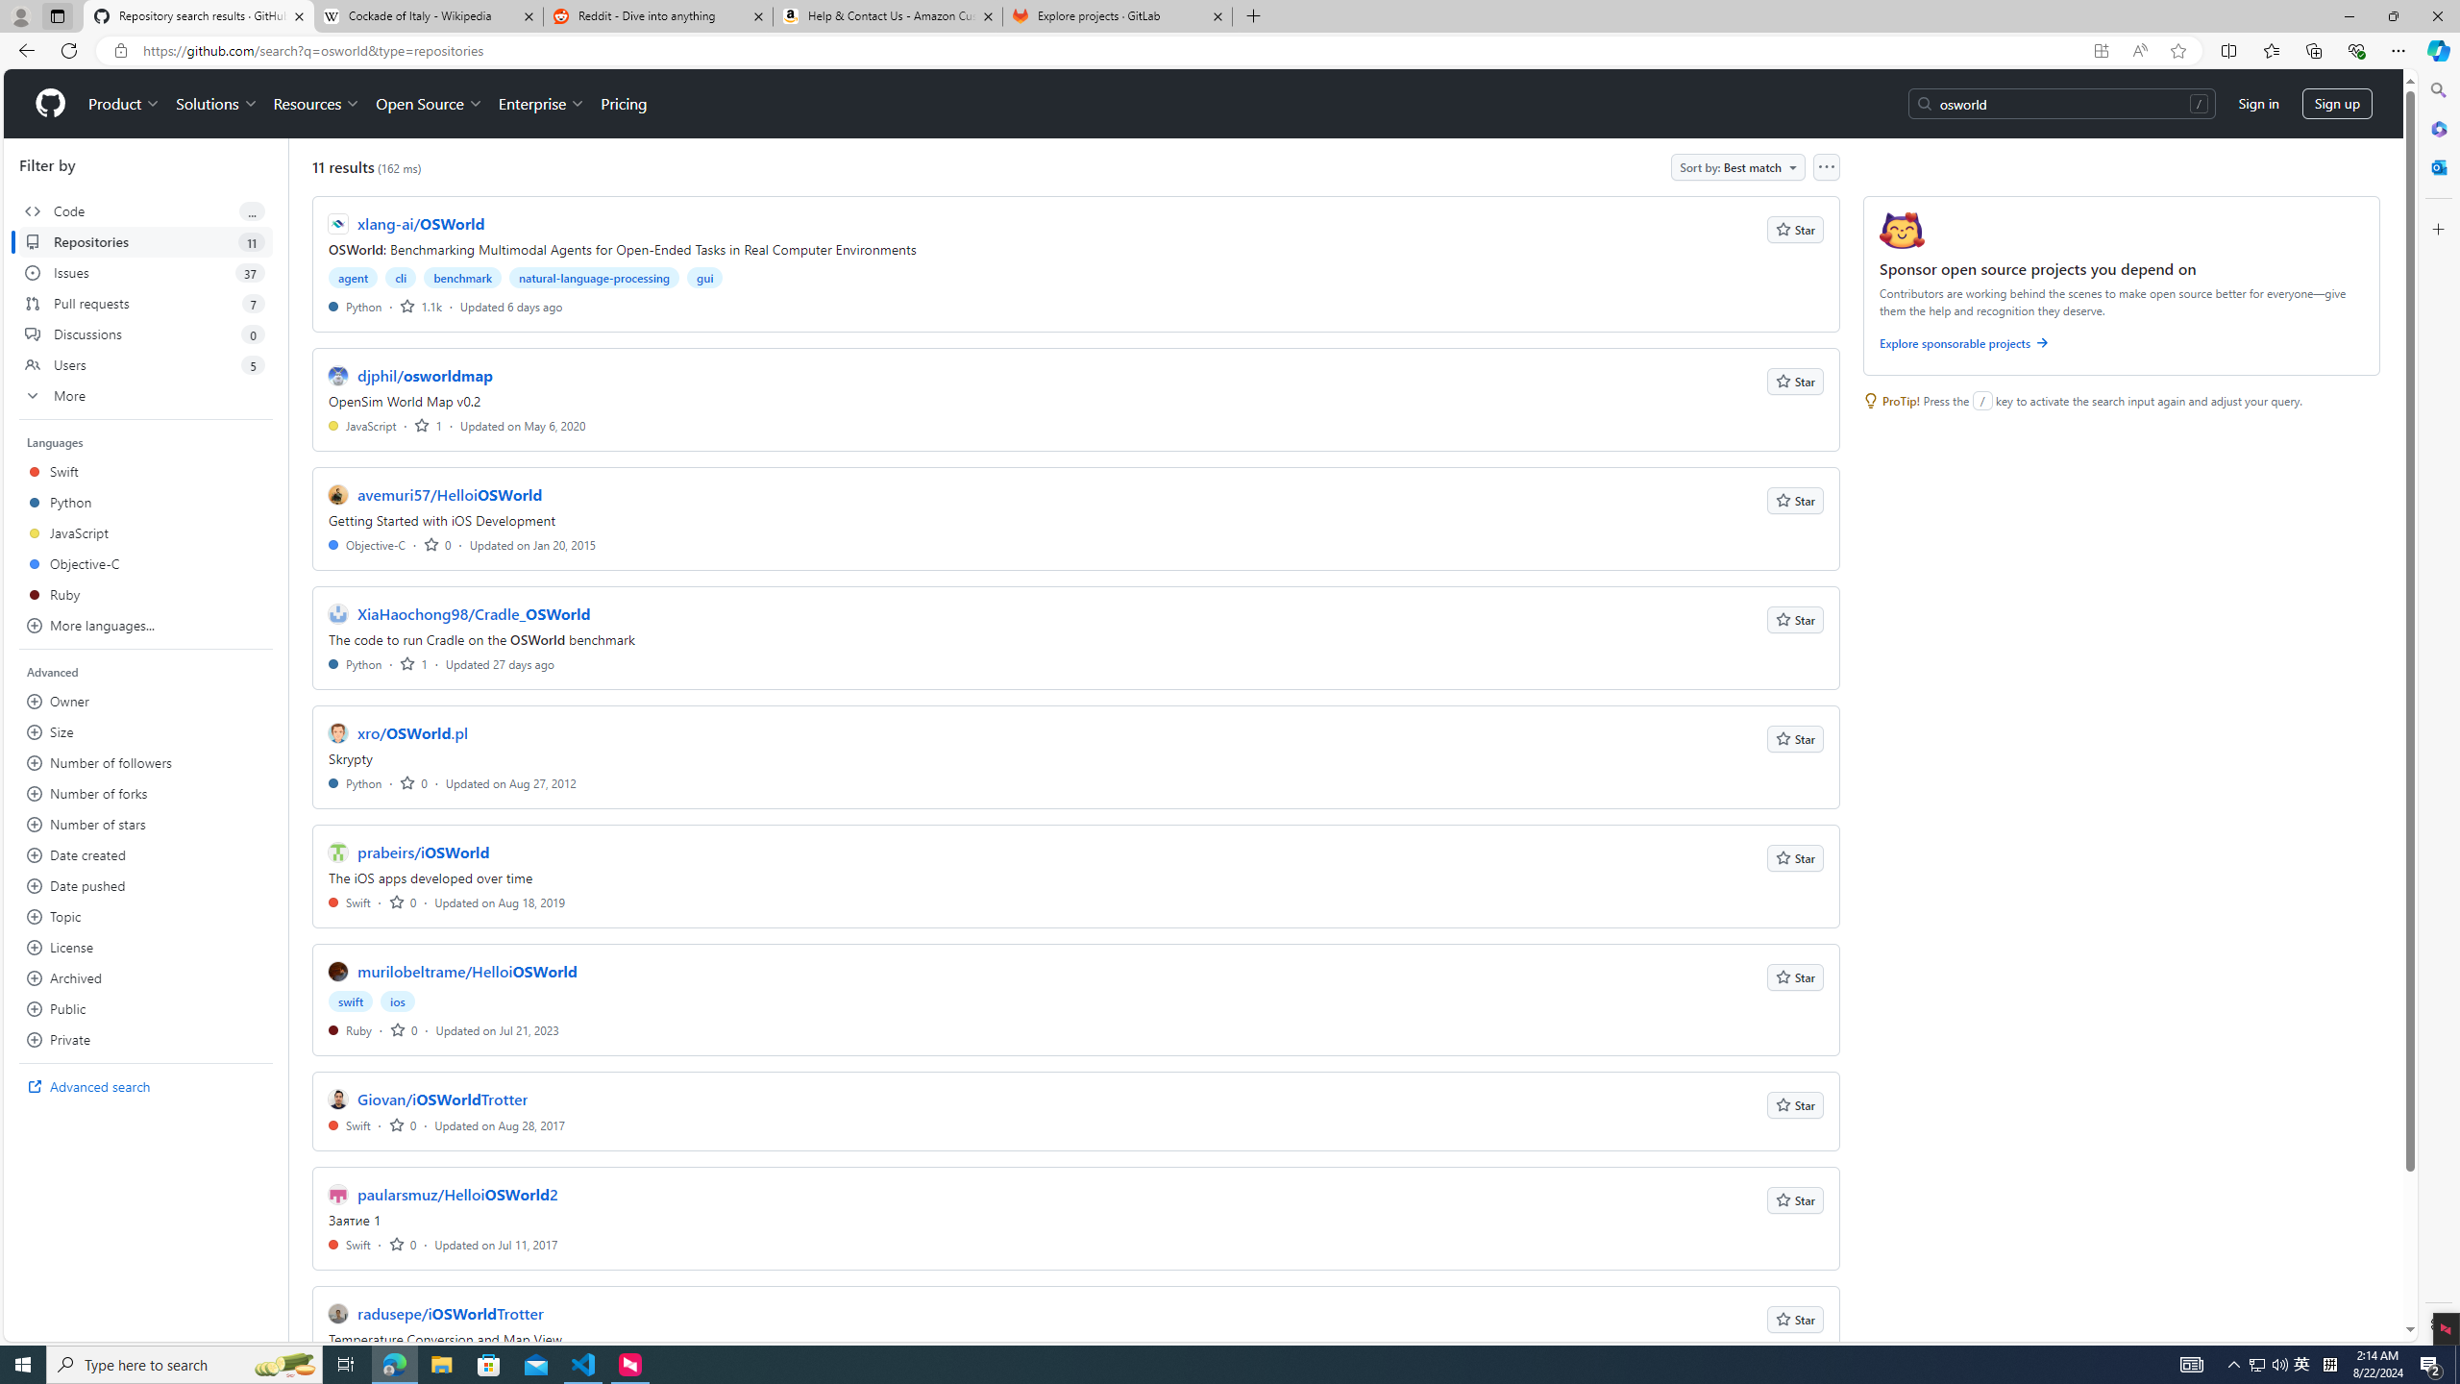 Image resolution: width=2460 pixels, height=1384 pixels. Describe the element at coordinates (2393, 16) in the screenshot. I see `Restore` at that location.